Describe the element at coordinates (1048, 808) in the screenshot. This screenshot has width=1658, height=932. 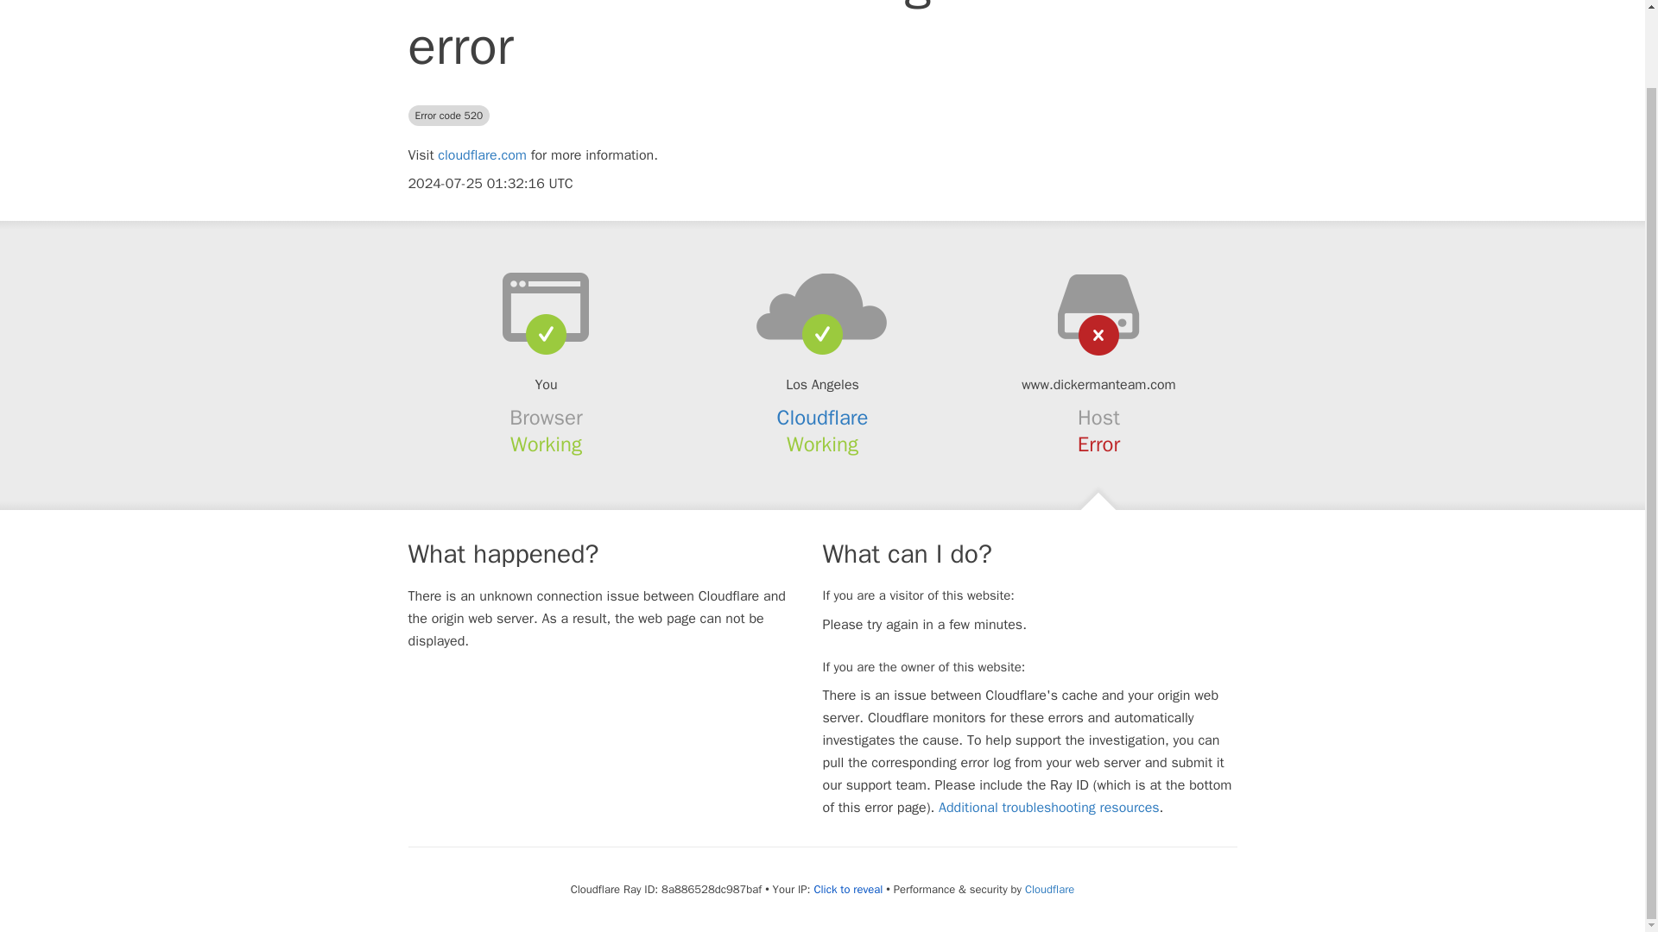
I see `Additional troubleshooting resources` at that location.